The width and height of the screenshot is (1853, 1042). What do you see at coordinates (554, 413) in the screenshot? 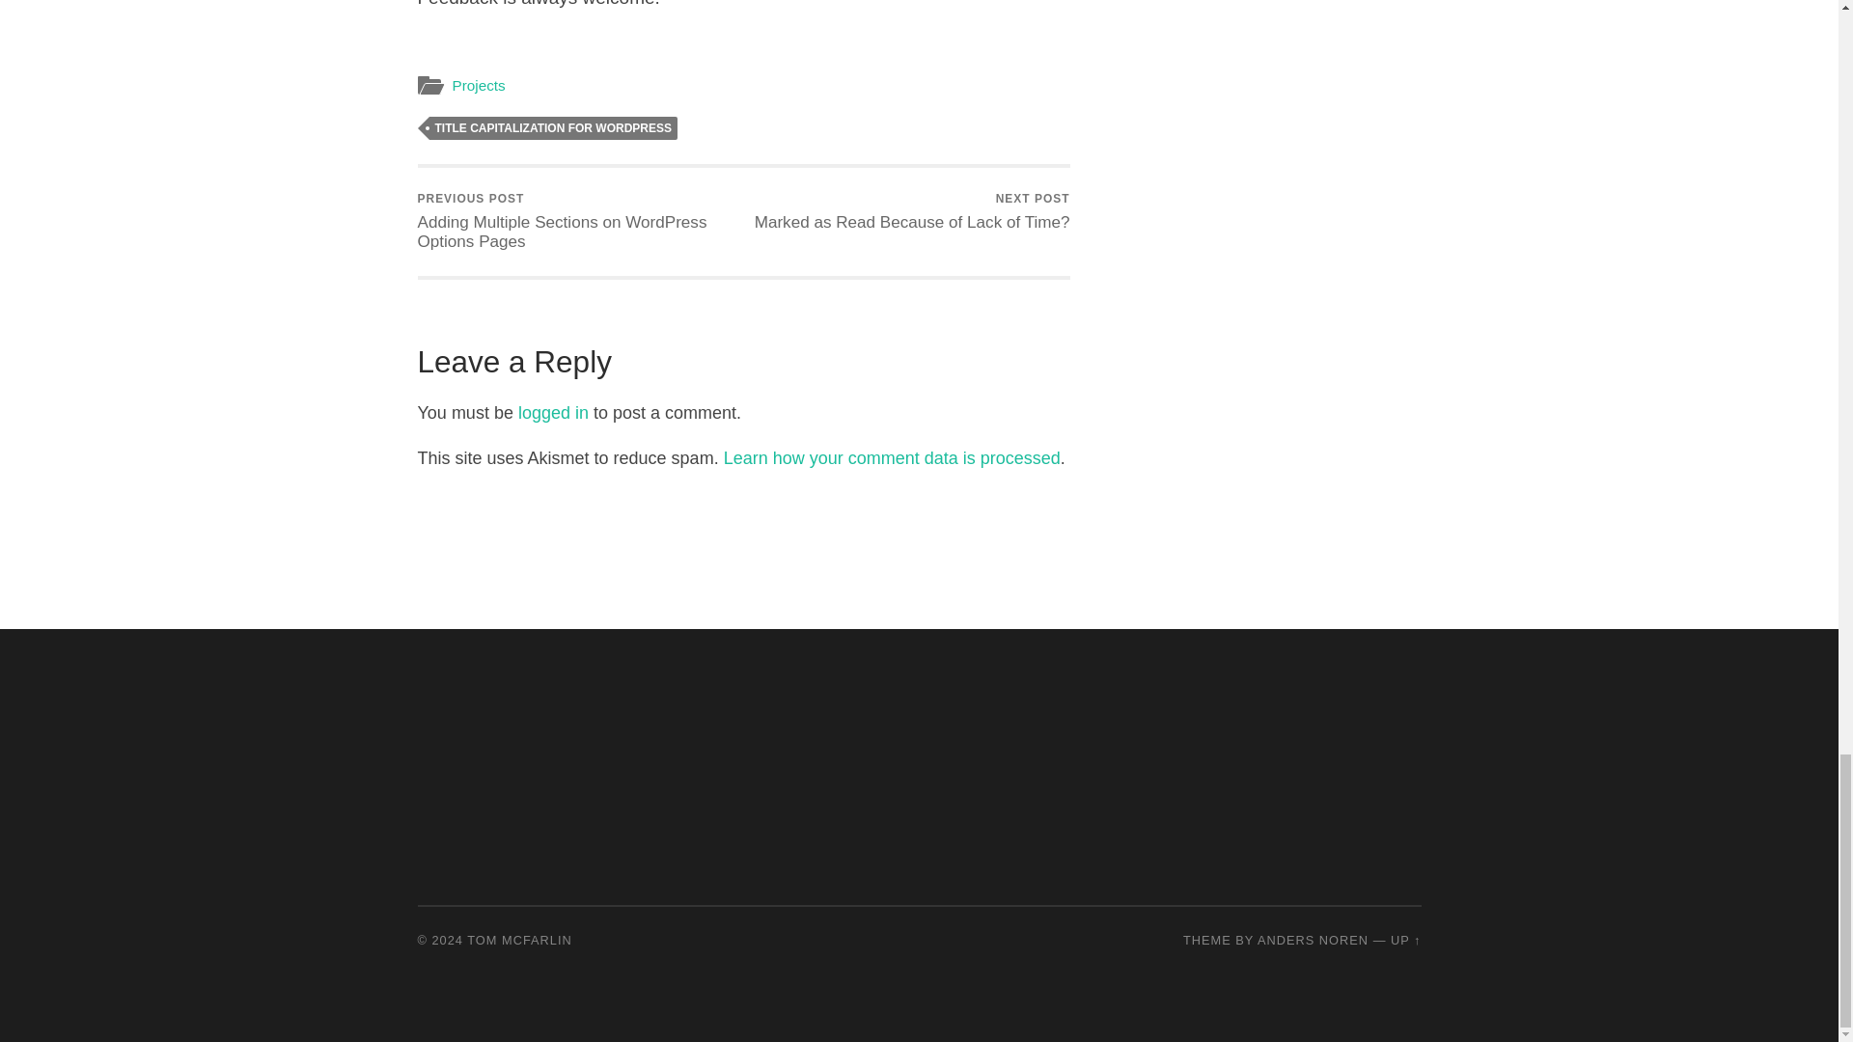
I see `Learn how your comment data is processed` at bounding box center [554, 413].